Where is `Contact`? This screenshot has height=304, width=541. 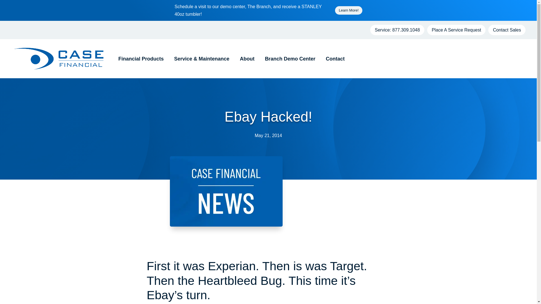
Contact is located at coordinates (333, 59).